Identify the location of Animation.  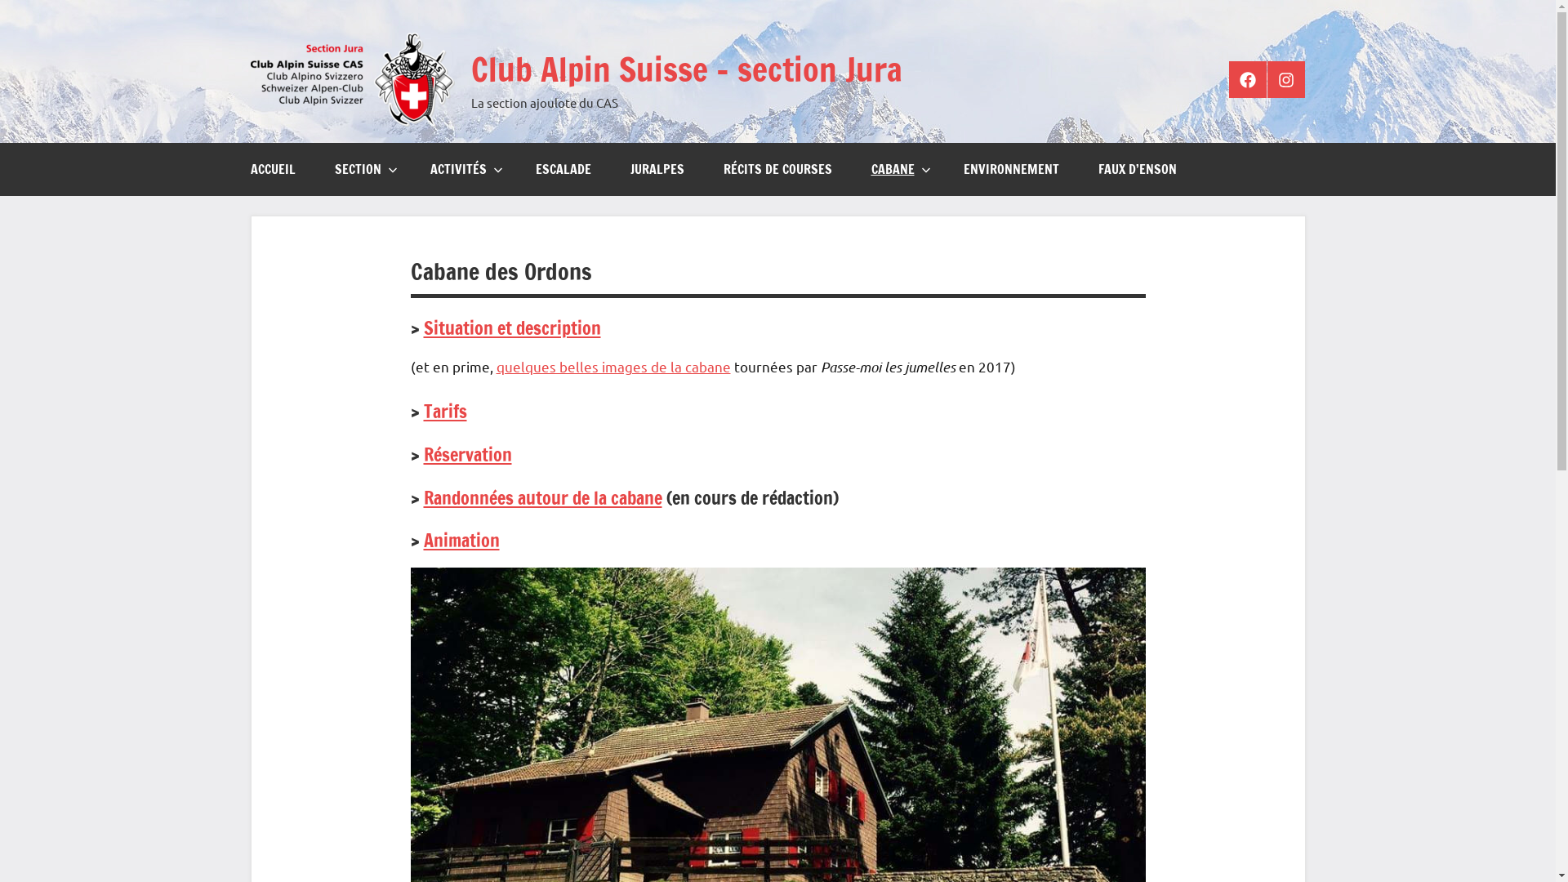
(461, 541).